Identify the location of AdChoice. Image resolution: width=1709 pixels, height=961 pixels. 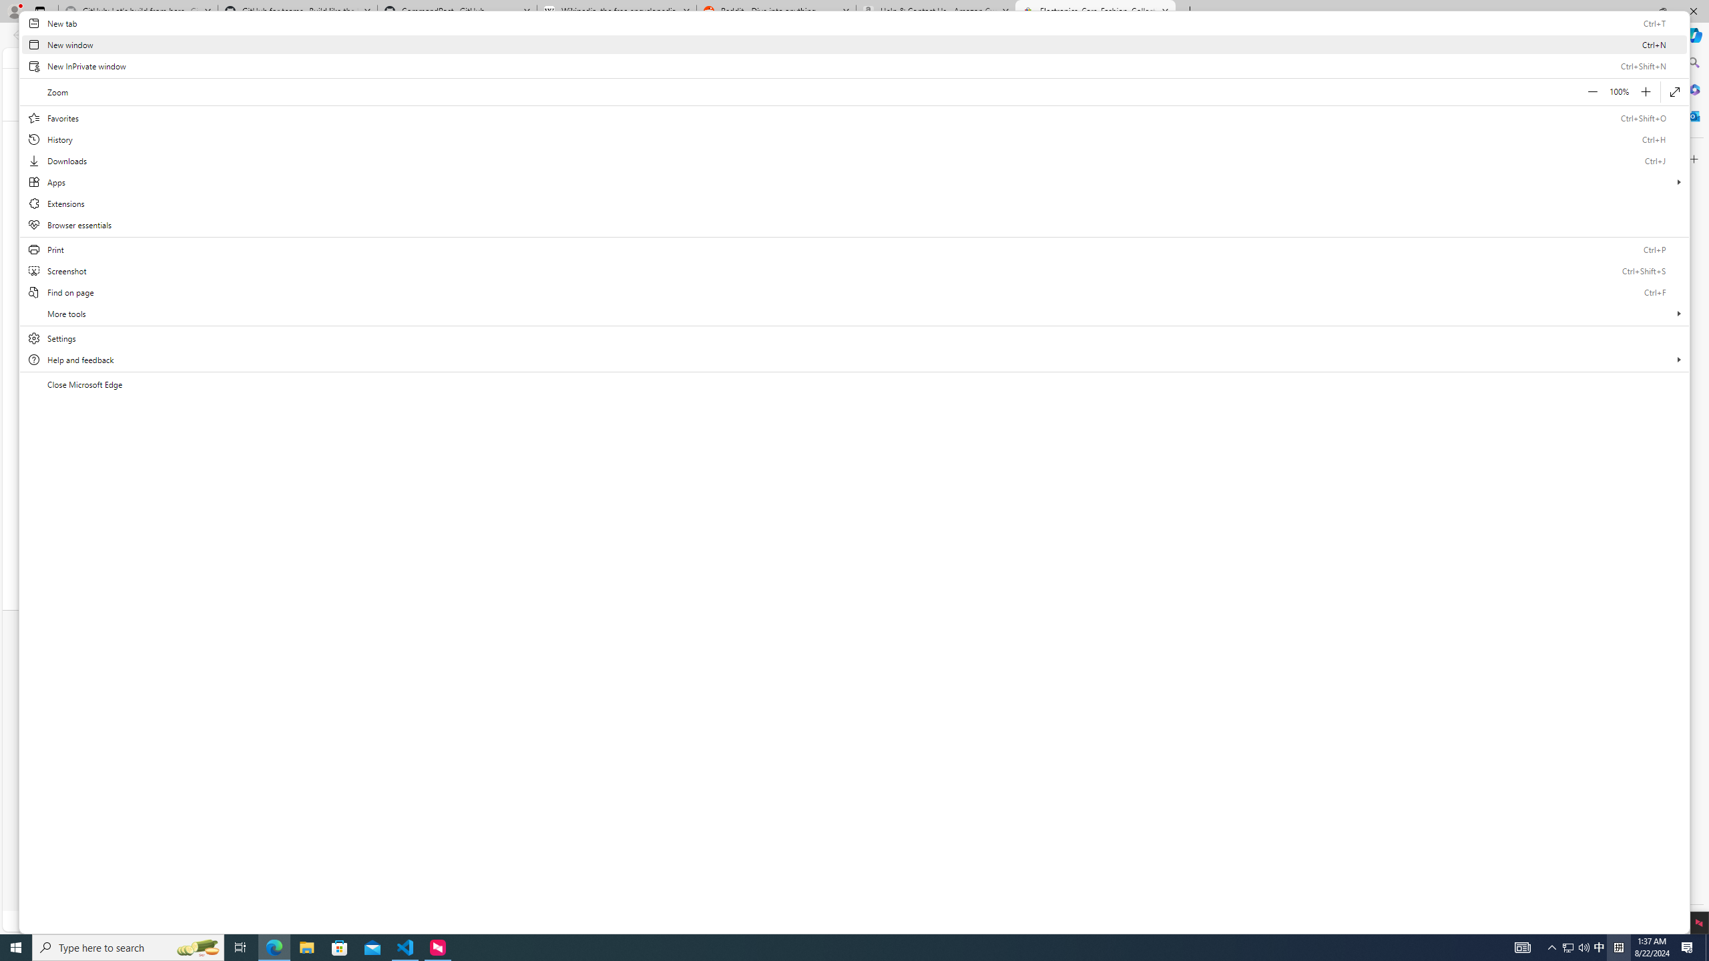
(1111, 879).